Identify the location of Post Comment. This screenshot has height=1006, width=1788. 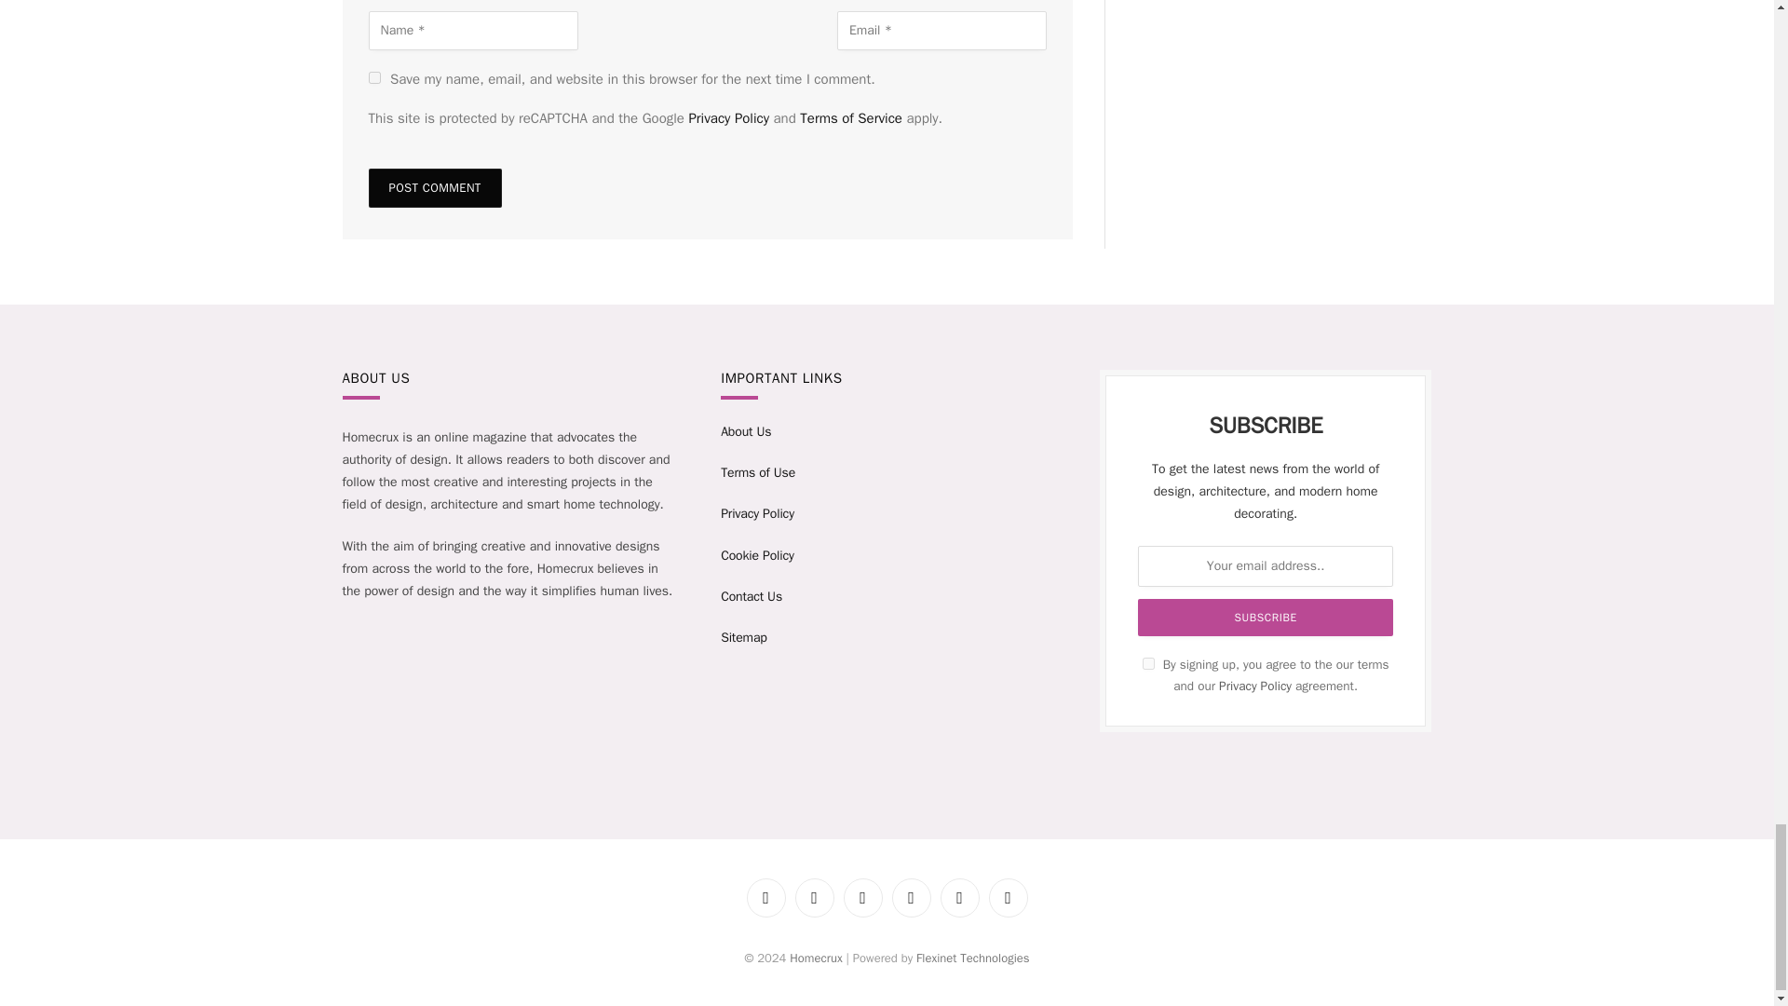
(435, 188).